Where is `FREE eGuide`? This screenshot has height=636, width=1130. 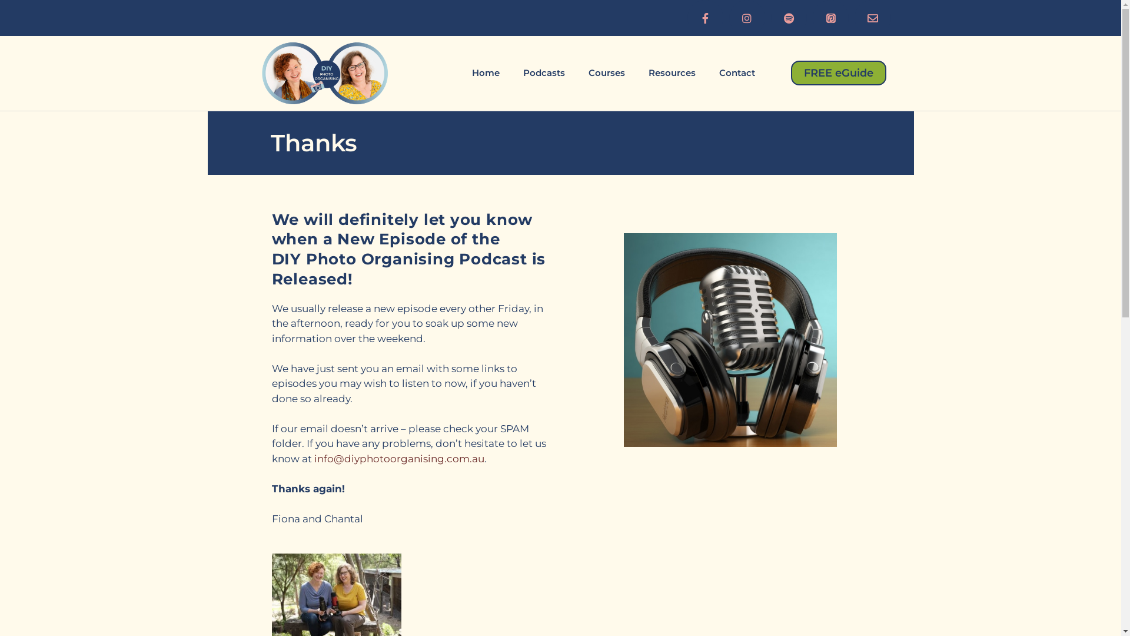 FREE eGuide is located at coordinates (839, 73).